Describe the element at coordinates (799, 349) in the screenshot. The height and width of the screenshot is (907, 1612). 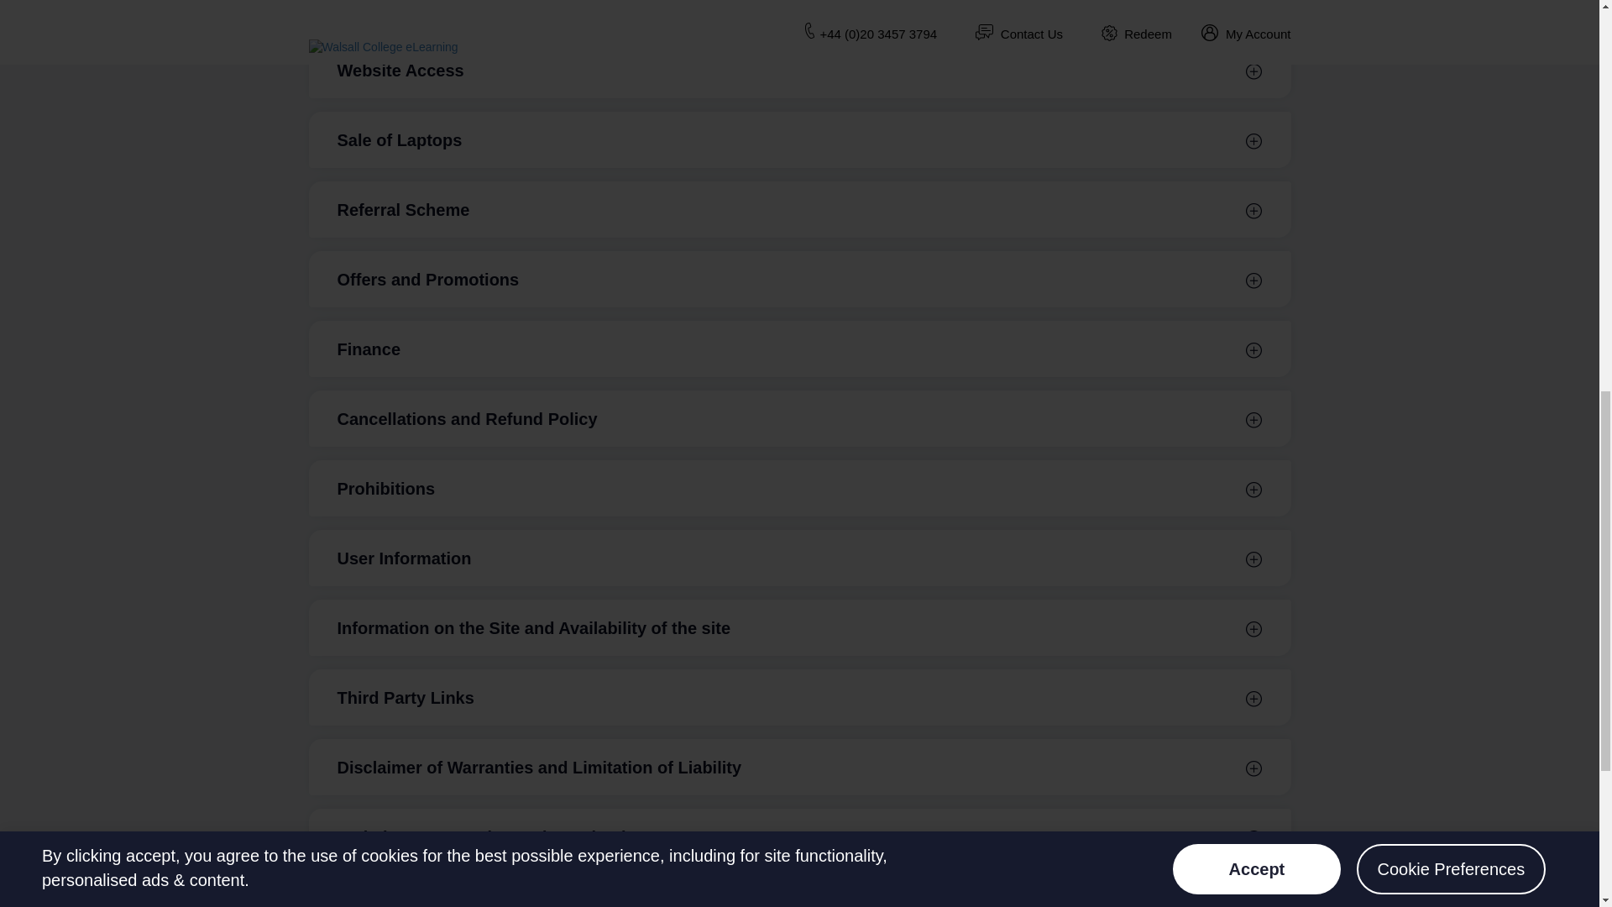
I see `Finance` at that location.